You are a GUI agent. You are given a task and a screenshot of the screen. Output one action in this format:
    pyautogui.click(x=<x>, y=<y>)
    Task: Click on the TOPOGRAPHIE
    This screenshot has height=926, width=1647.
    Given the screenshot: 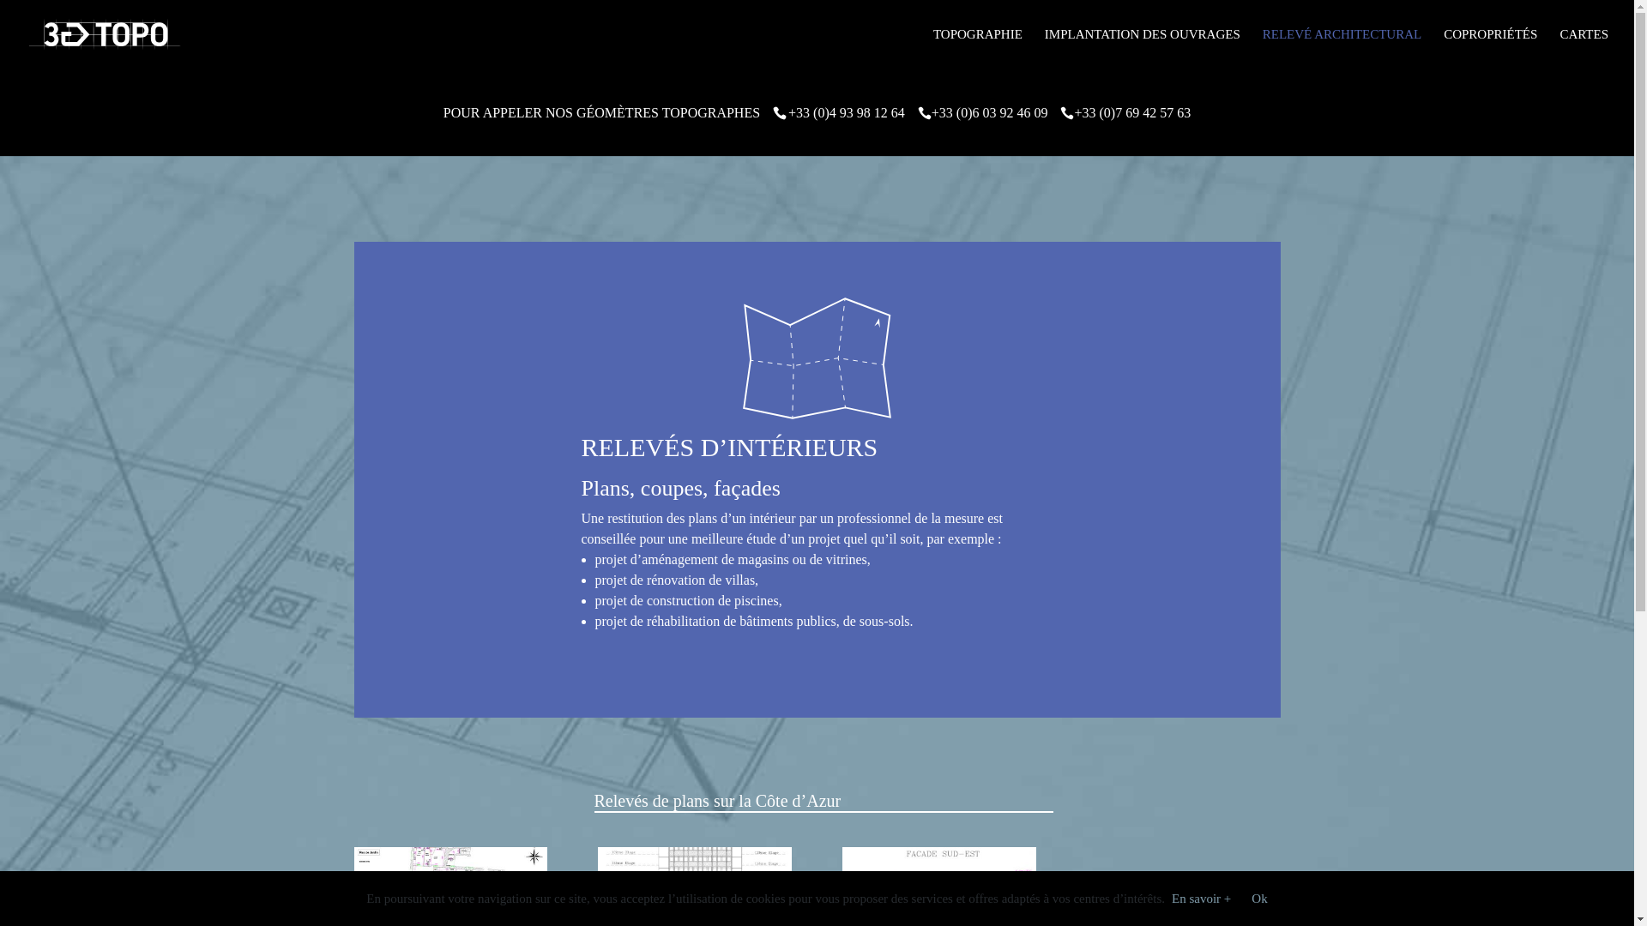 What is the action you would take?
    pyautogui.click(x=978, y=48)
    